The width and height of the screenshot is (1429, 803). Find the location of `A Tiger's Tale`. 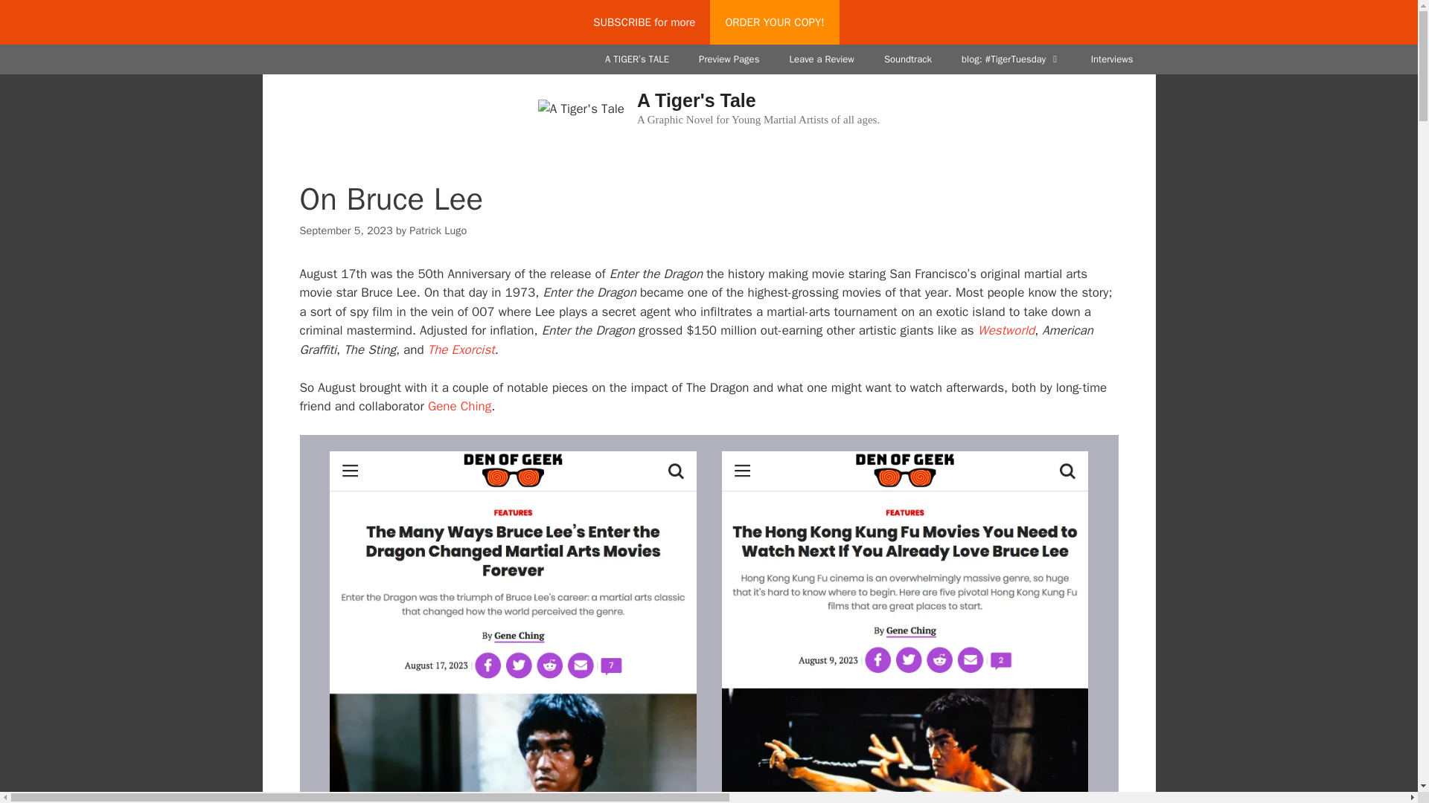

A Tiger's Tale is located at coordinates (581, 108).